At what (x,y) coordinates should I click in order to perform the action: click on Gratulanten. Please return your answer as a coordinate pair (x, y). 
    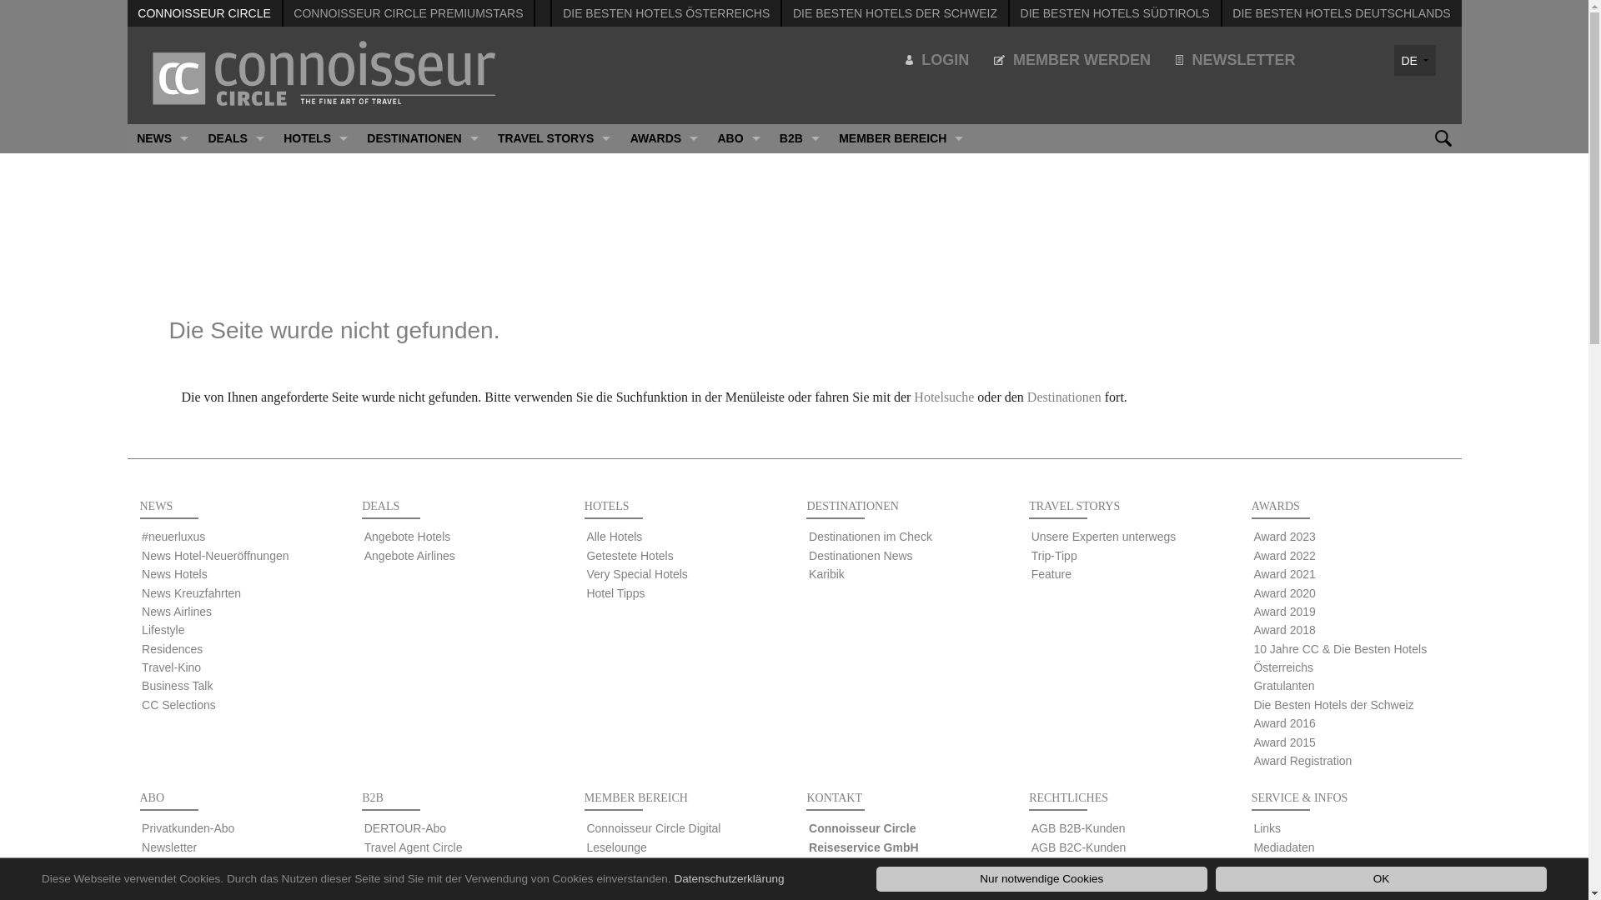
    Looking at the image, I should click on (1284, 686).